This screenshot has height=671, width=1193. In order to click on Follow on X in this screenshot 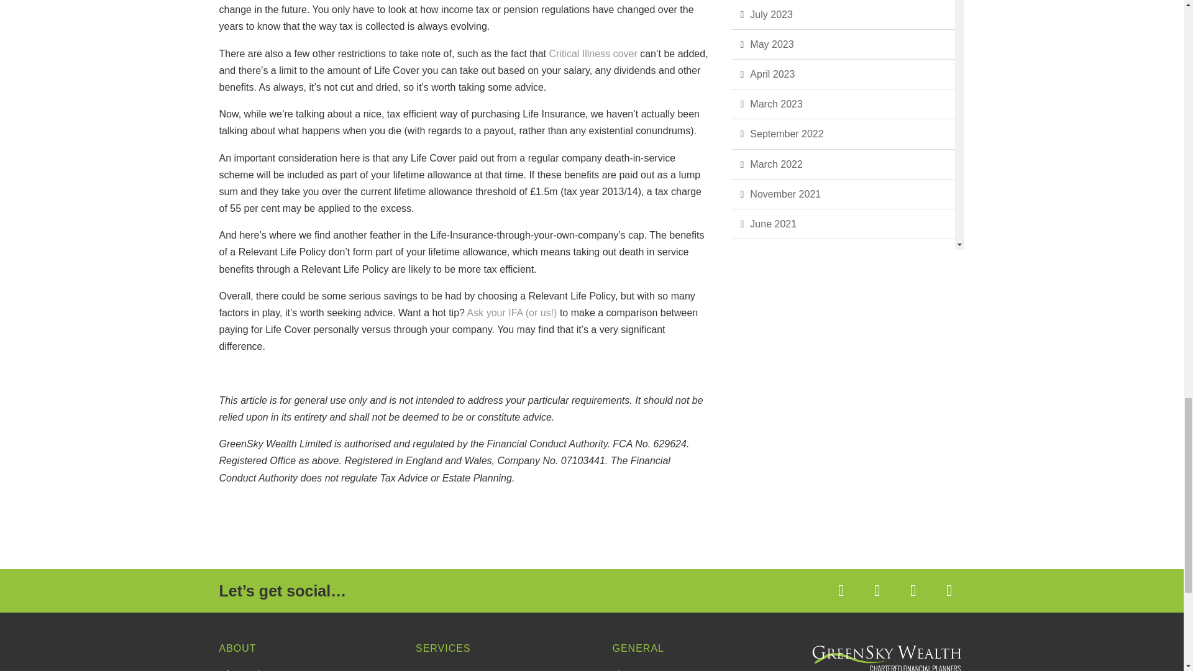, I will do `click(877, 590)`.